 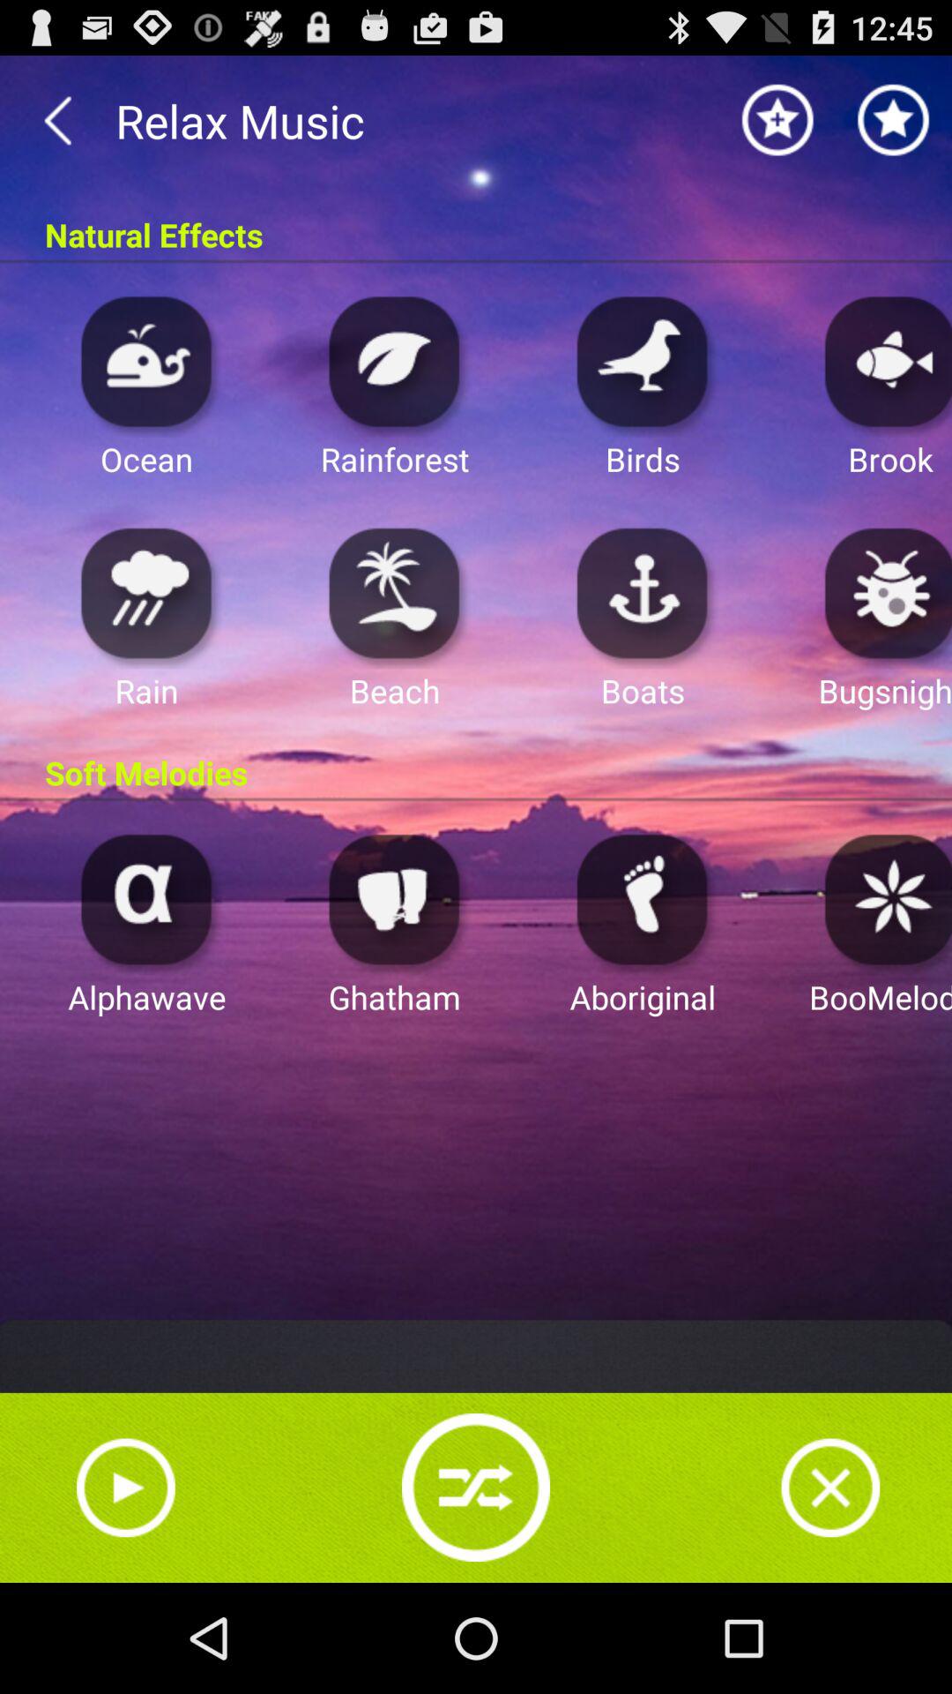 I want to click on open ghatham, so click(x=395, y=898).